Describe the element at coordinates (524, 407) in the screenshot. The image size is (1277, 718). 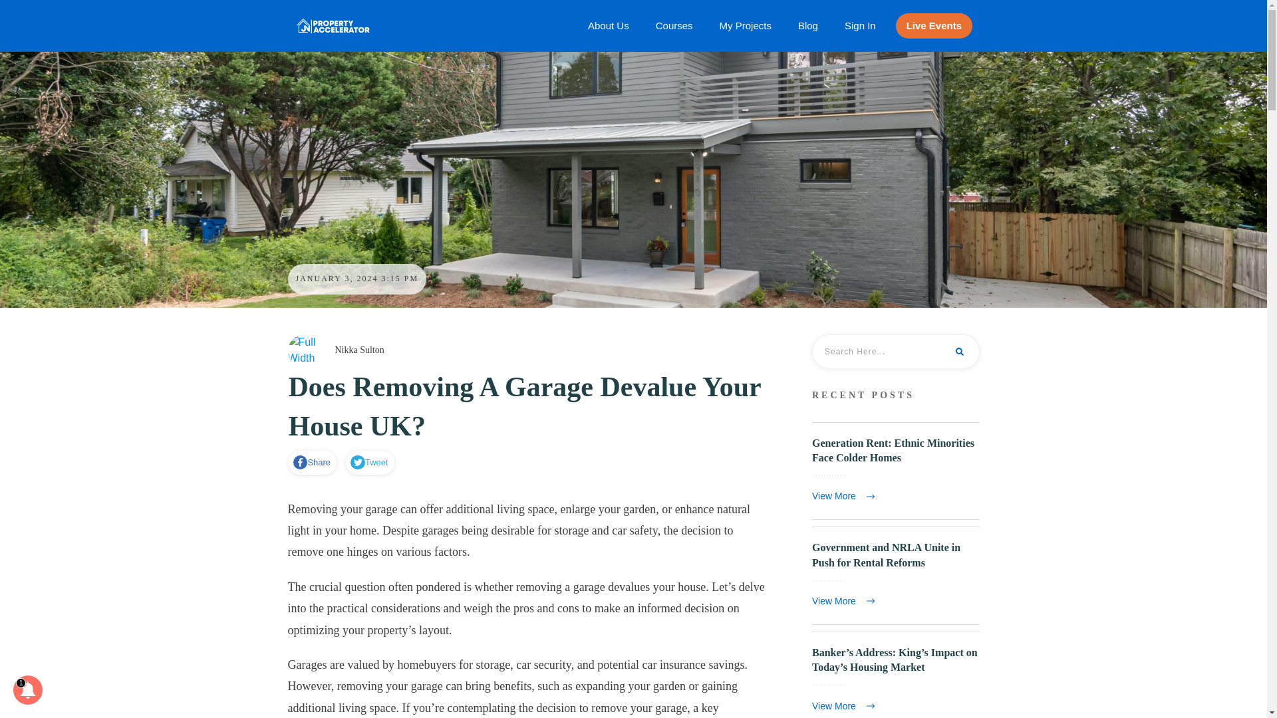
I see `Does Removing A Garage Devalue Your House UK?` at that location.